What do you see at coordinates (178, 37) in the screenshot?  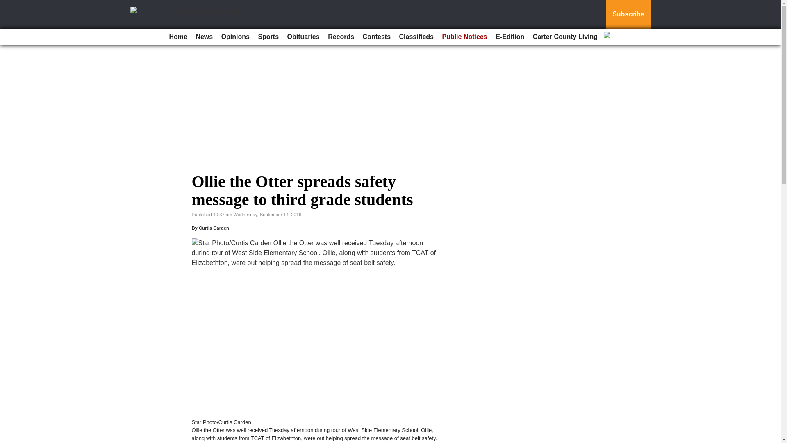 I see `Home` at bounding box center [178, 37].